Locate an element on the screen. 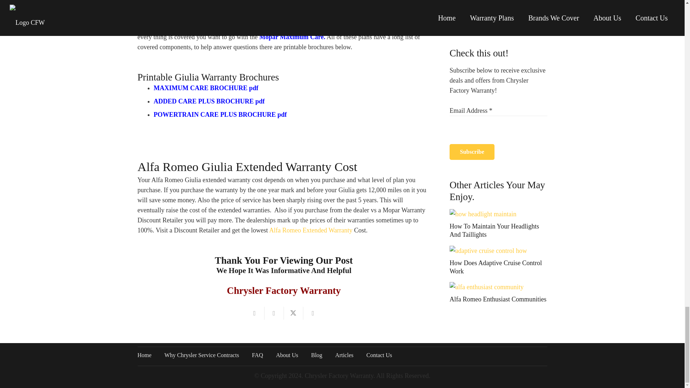 The height and width of the screenshot is (388, 690). Mopar Added Care Plus is located at coordinates (267, 27).